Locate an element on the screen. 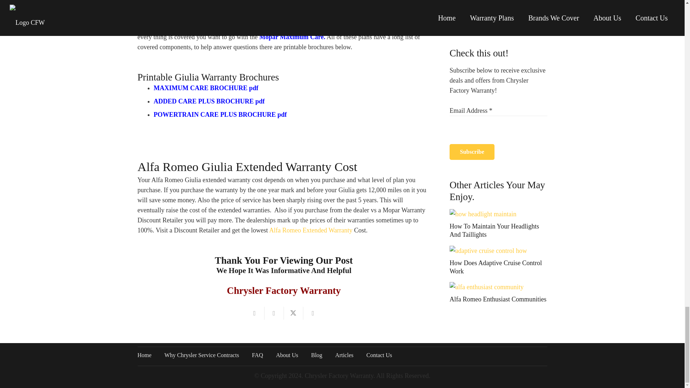 The height and width of the screenshot is (388, 690). Mopar Added Care Plus is located at coordinates (267, 27).